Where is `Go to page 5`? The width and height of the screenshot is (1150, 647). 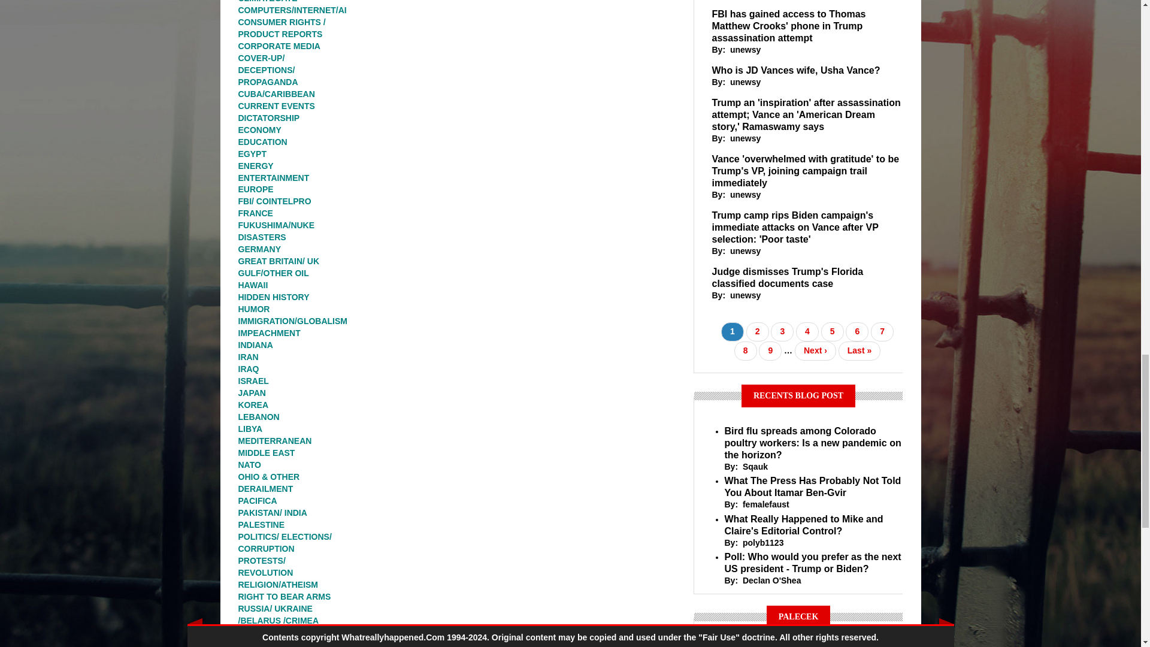
Go to page 5 is located at coordinates (833, 332).